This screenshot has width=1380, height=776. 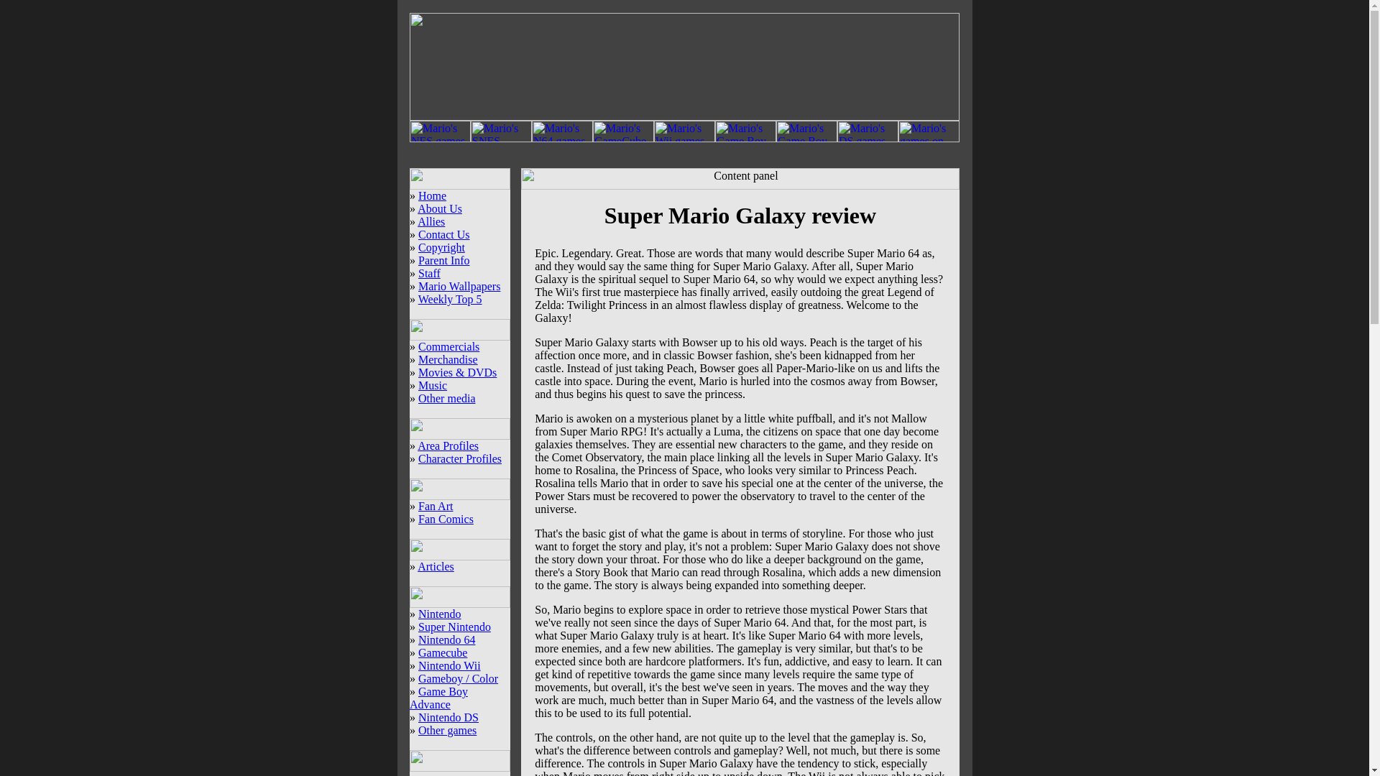 What do you see at coordinates (447, 639) in the screenshot?
I see `Nintendo 64` at bounding box center [447, 639].